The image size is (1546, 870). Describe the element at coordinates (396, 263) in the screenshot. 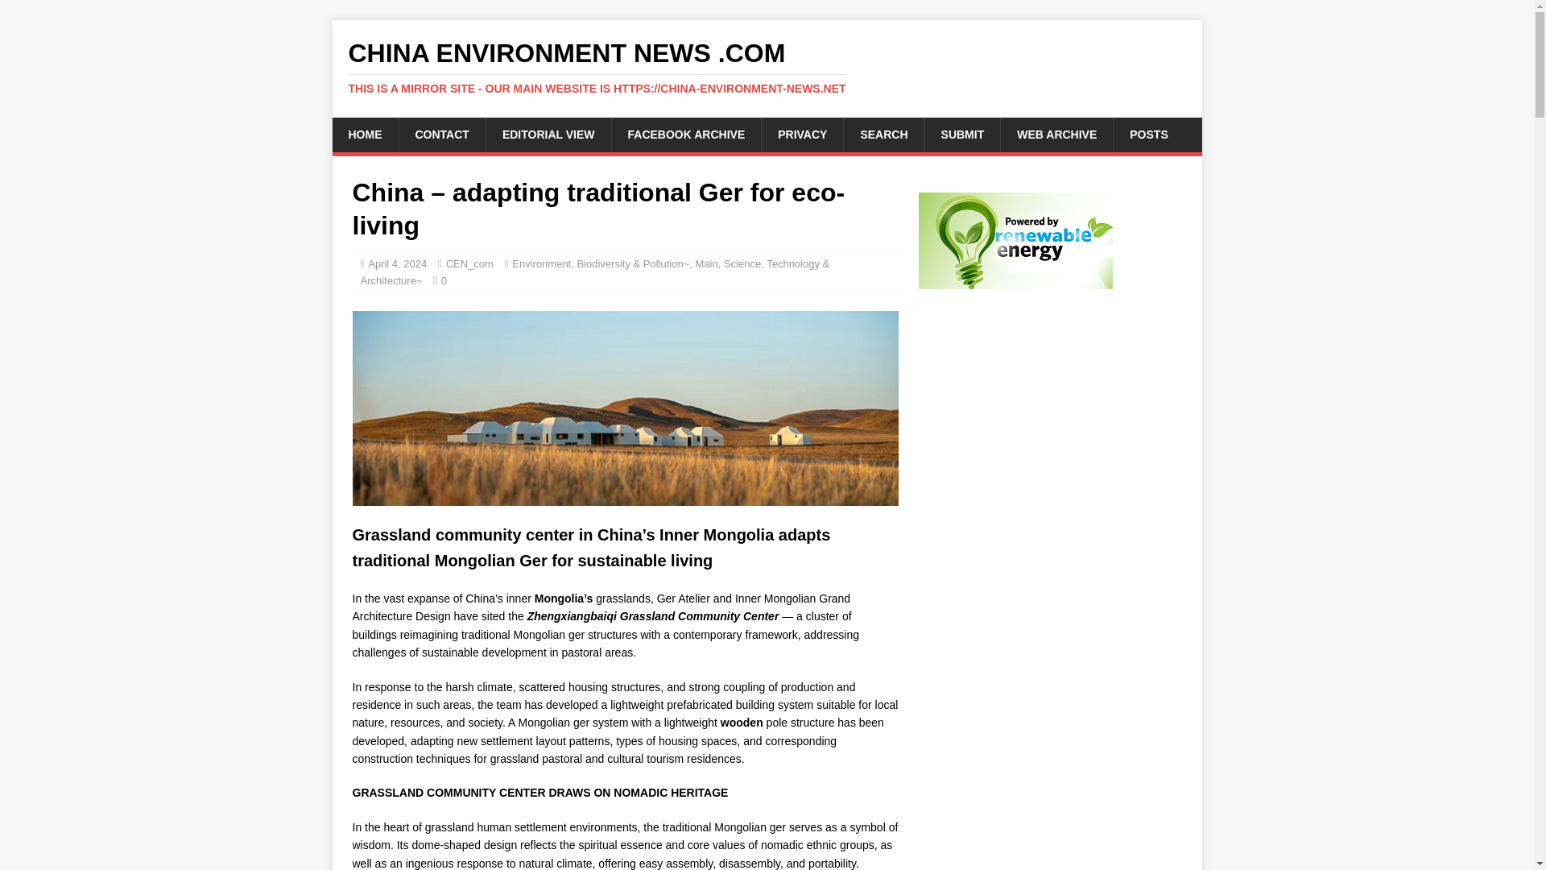

I see `April 4, 2024` at that location.